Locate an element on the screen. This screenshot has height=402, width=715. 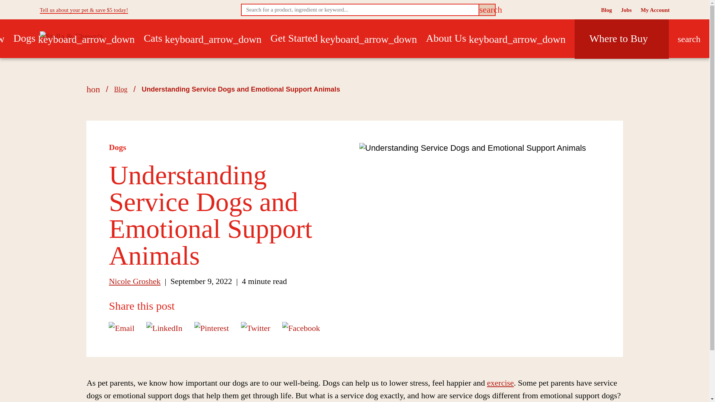
LinkedIn is located at coordinates (164, 328).